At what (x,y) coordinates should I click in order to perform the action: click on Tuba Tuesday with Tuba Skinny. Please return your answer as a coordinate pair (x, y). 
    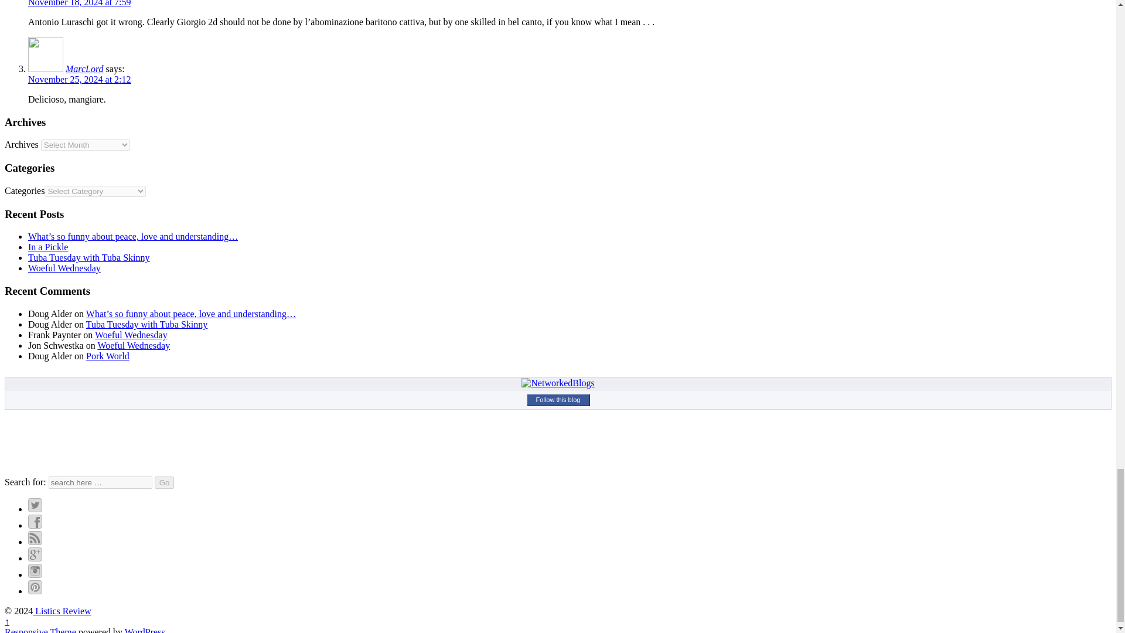
    Looking at the image, I should click on (89, 257).